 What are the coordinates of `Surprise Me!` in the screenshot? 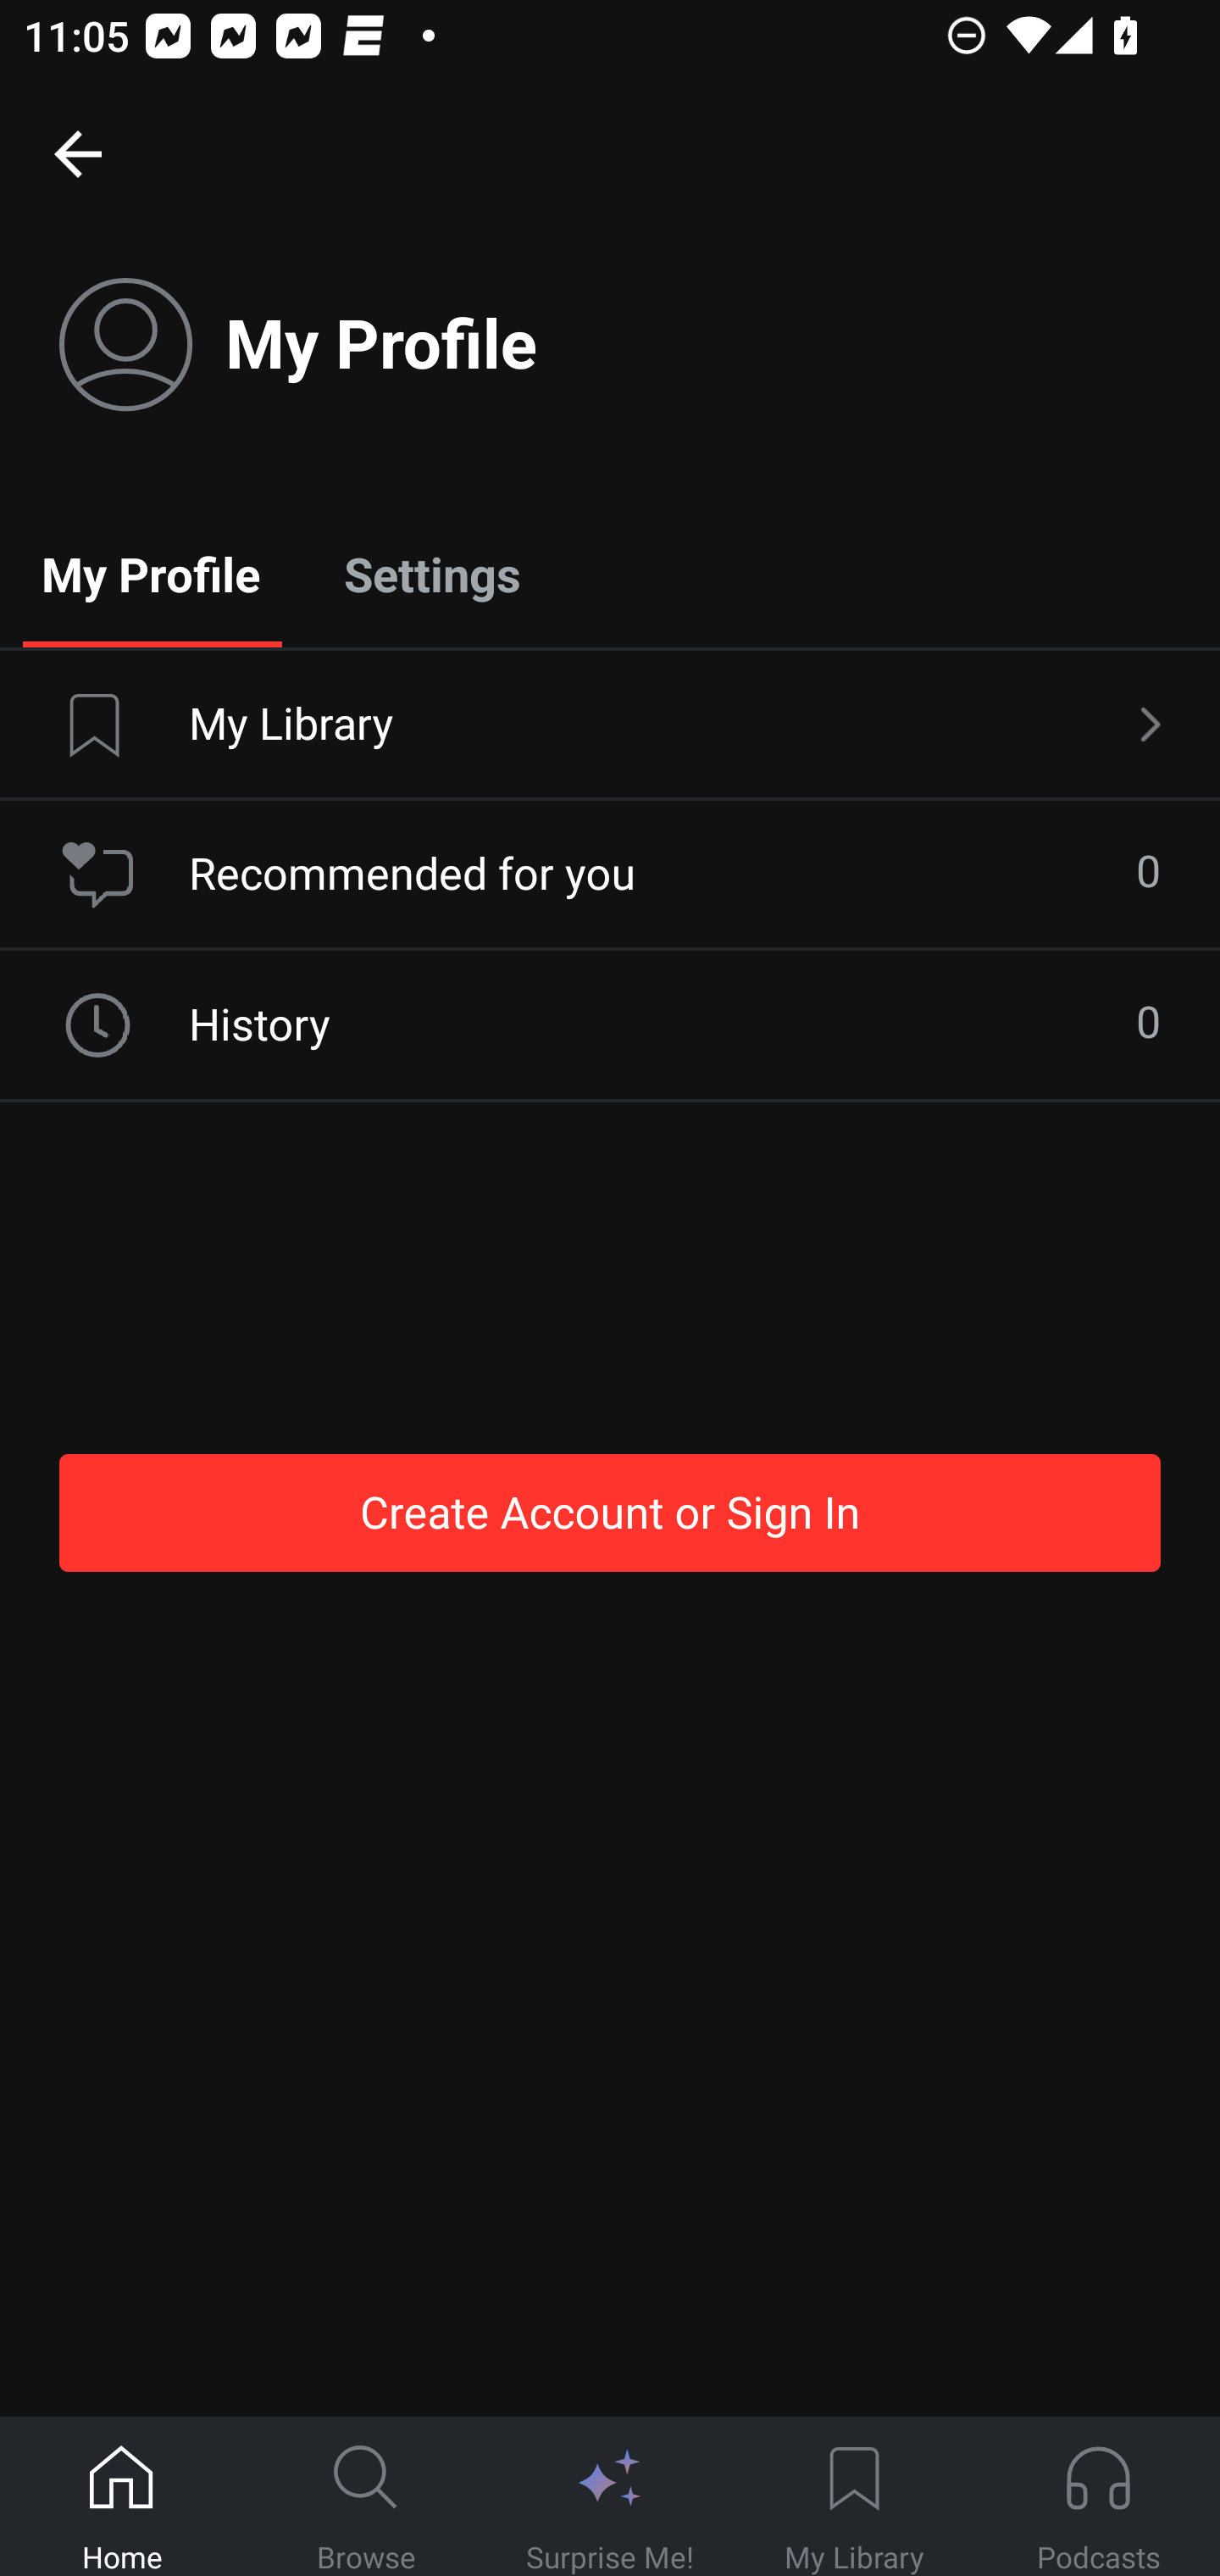 It's located at (610, 2497).